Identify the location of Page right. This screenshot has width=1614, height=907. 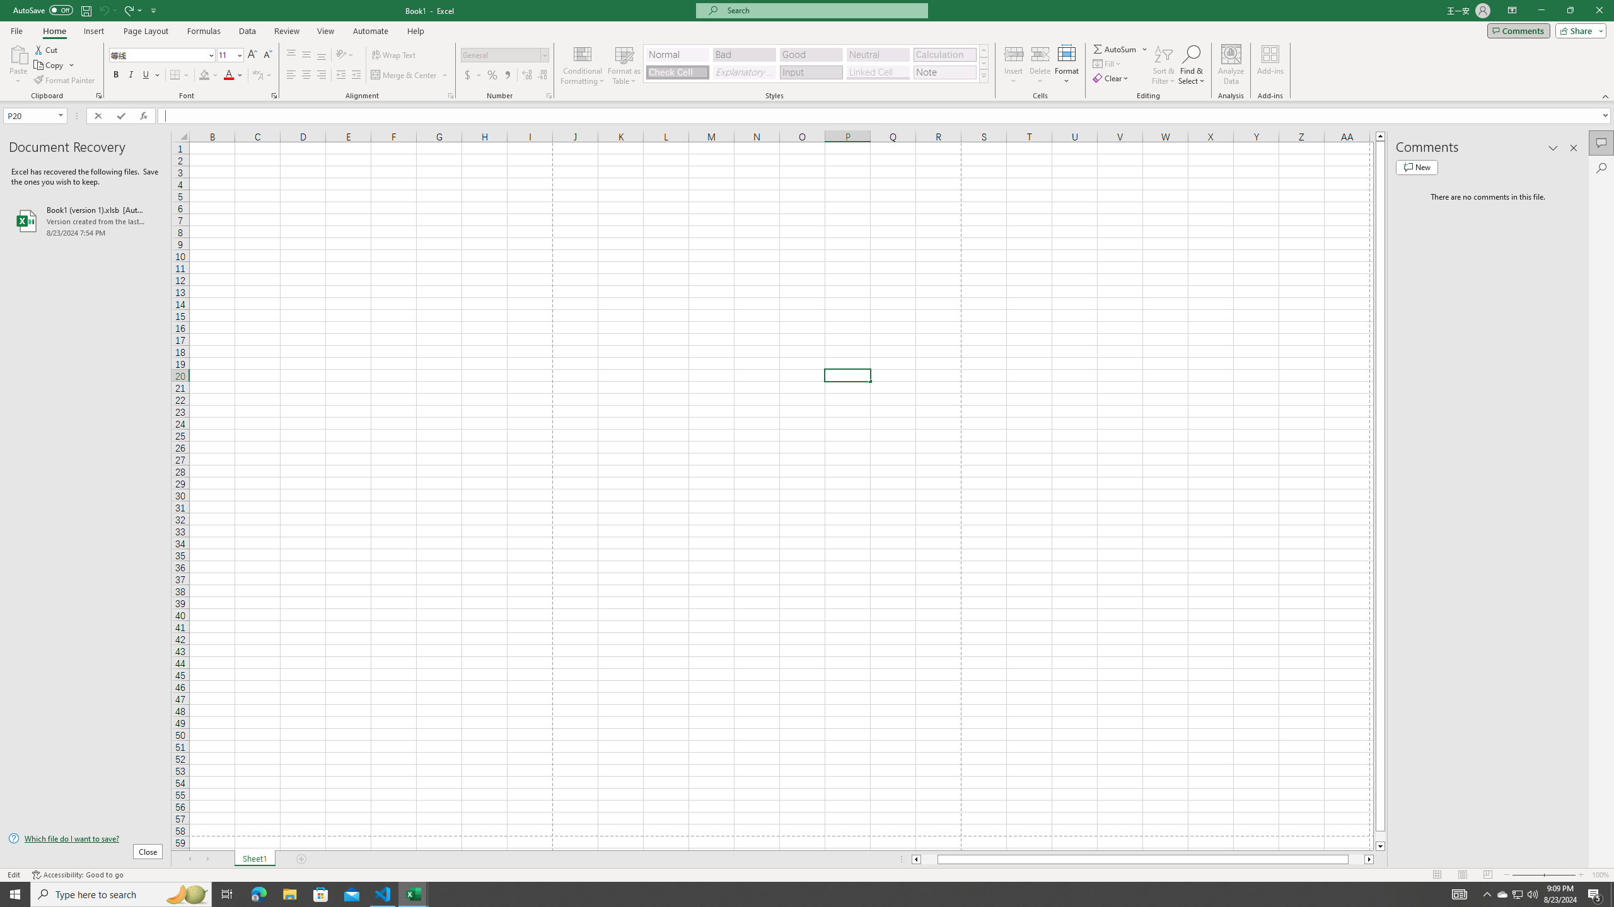
(1357, 859).